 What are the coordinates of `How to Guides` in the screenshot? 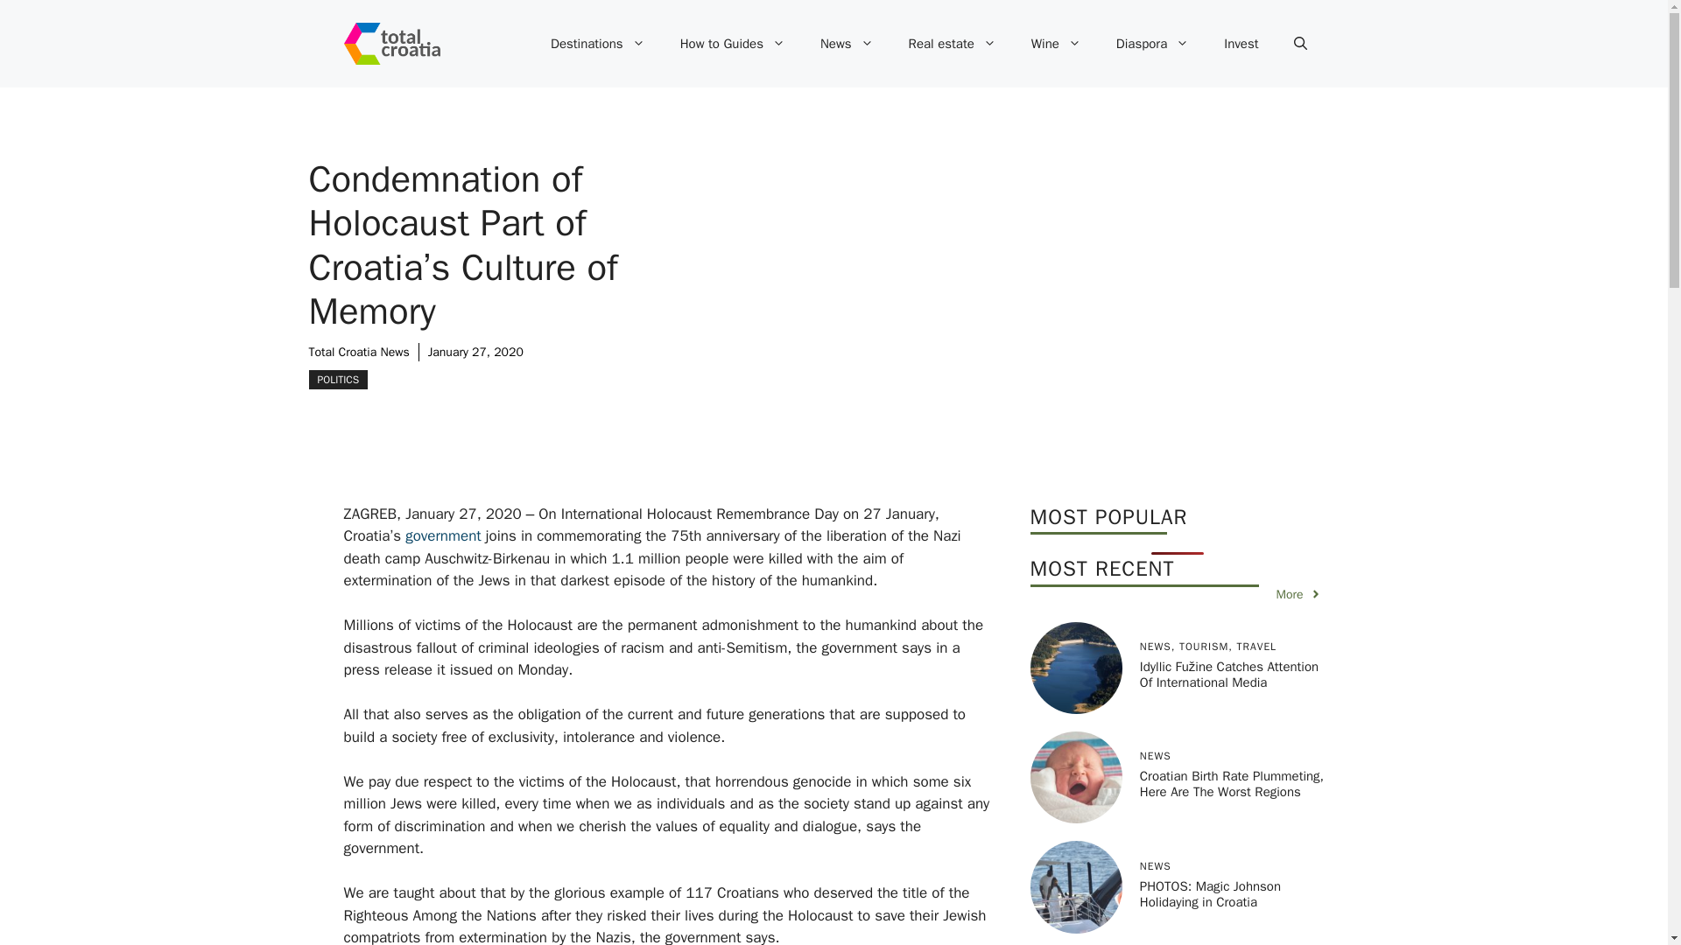 It's located at (732, 44).